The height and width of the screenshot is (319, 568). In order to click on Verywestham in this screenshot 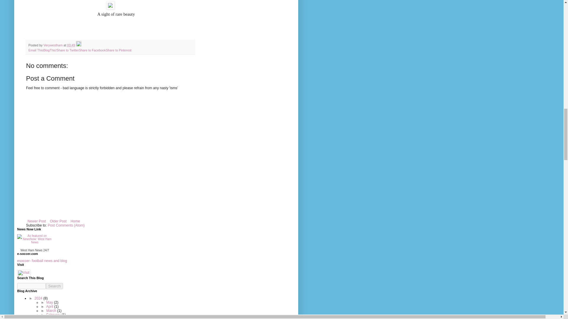, I will do `click(54, 45)`.